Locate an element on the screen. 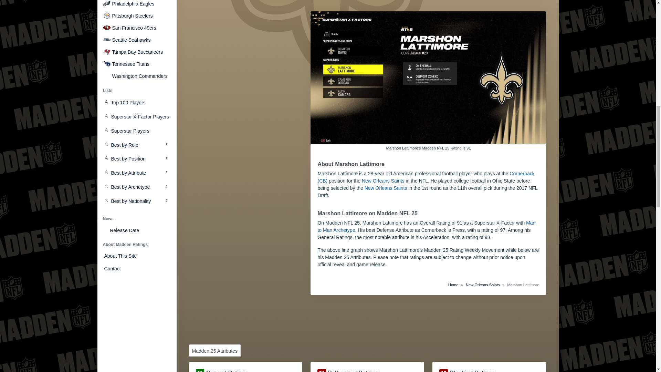 This screenshot has height=372, width=661. Tennessee Titans is located at coordinates (136, 64).